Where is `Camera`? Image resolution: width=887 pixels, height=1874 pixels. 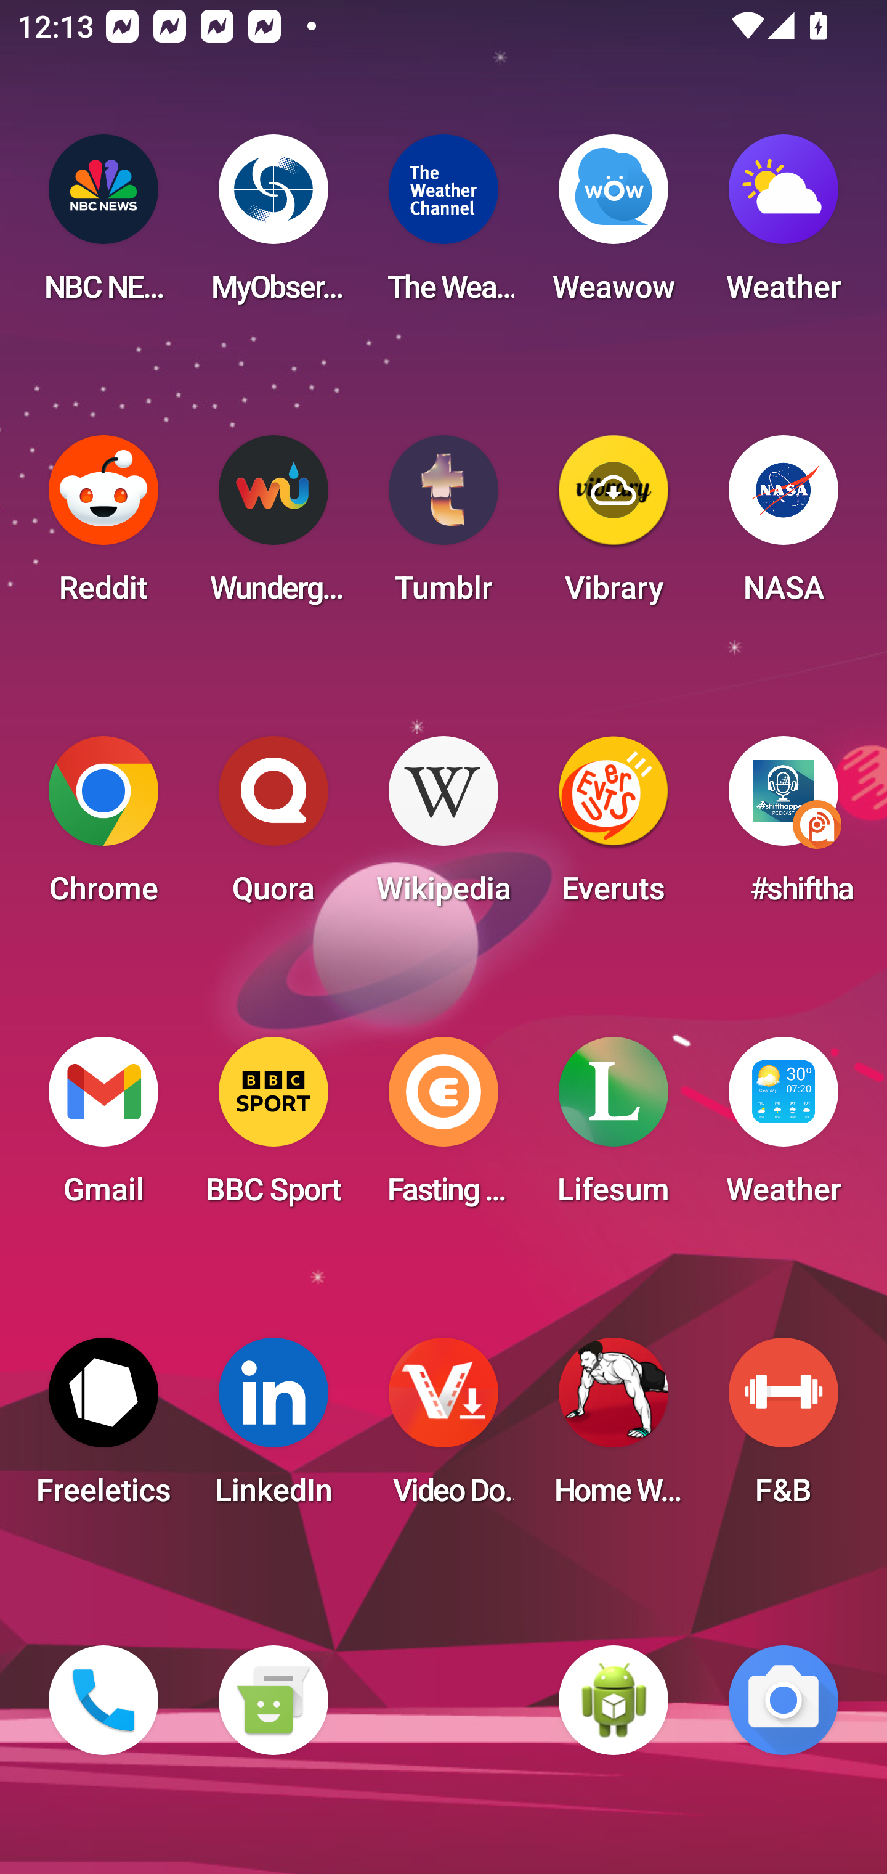 Camera is located at coordinates (784, 1700).